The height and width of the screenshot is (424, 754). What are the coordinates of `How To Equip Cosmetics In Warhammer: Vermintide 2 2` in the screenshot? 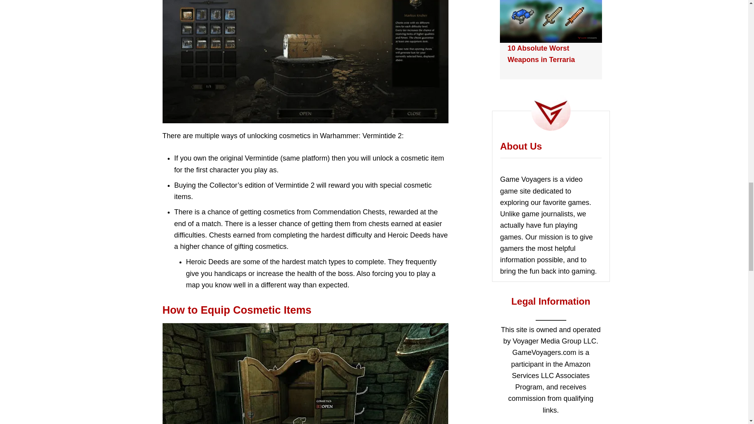 It's located at (306, 62).